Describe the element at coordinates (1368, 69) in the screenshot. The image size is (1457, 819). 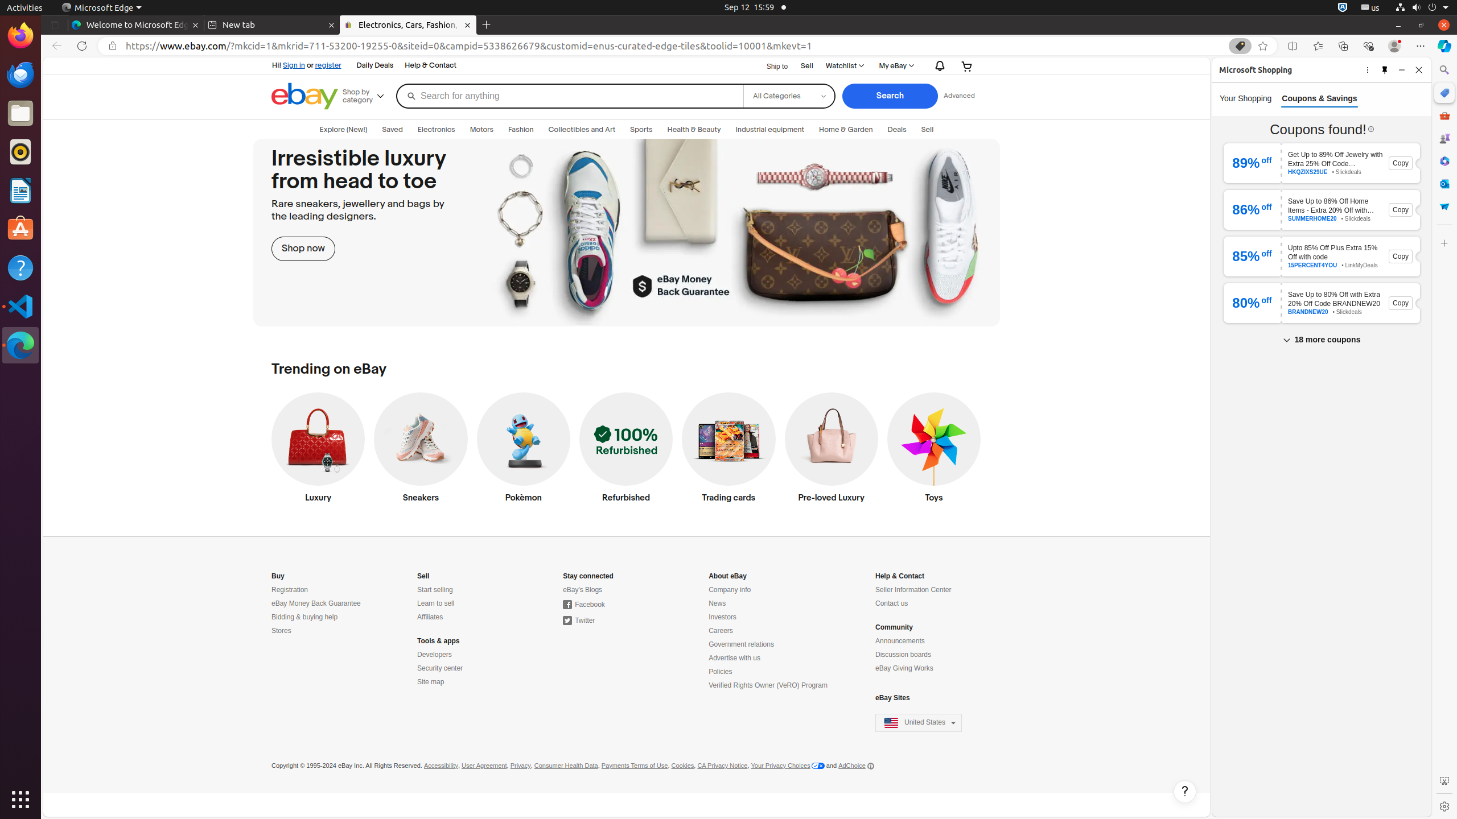
I see `More options` at that location.